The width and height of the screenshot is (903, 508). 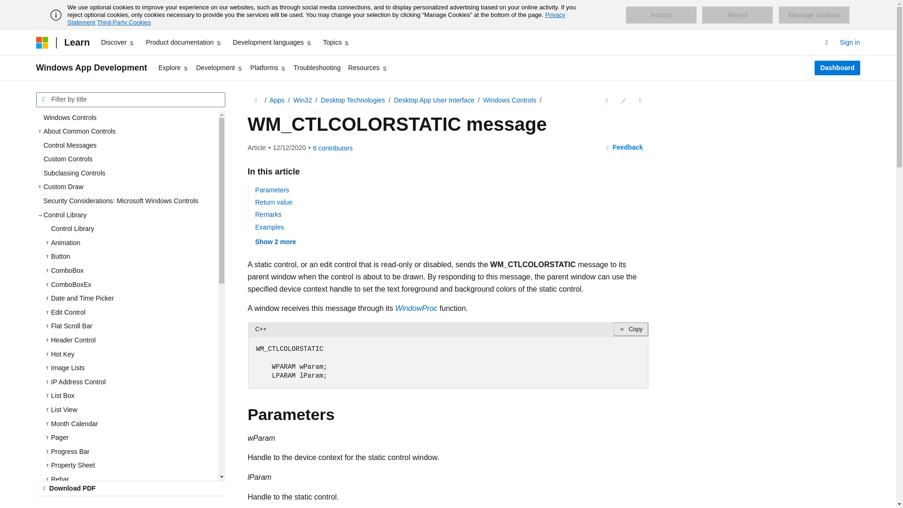 What do you see at coordinates (183, 42) in the screenshot?
I see `Product documentation` at bounding box center [183, 42].